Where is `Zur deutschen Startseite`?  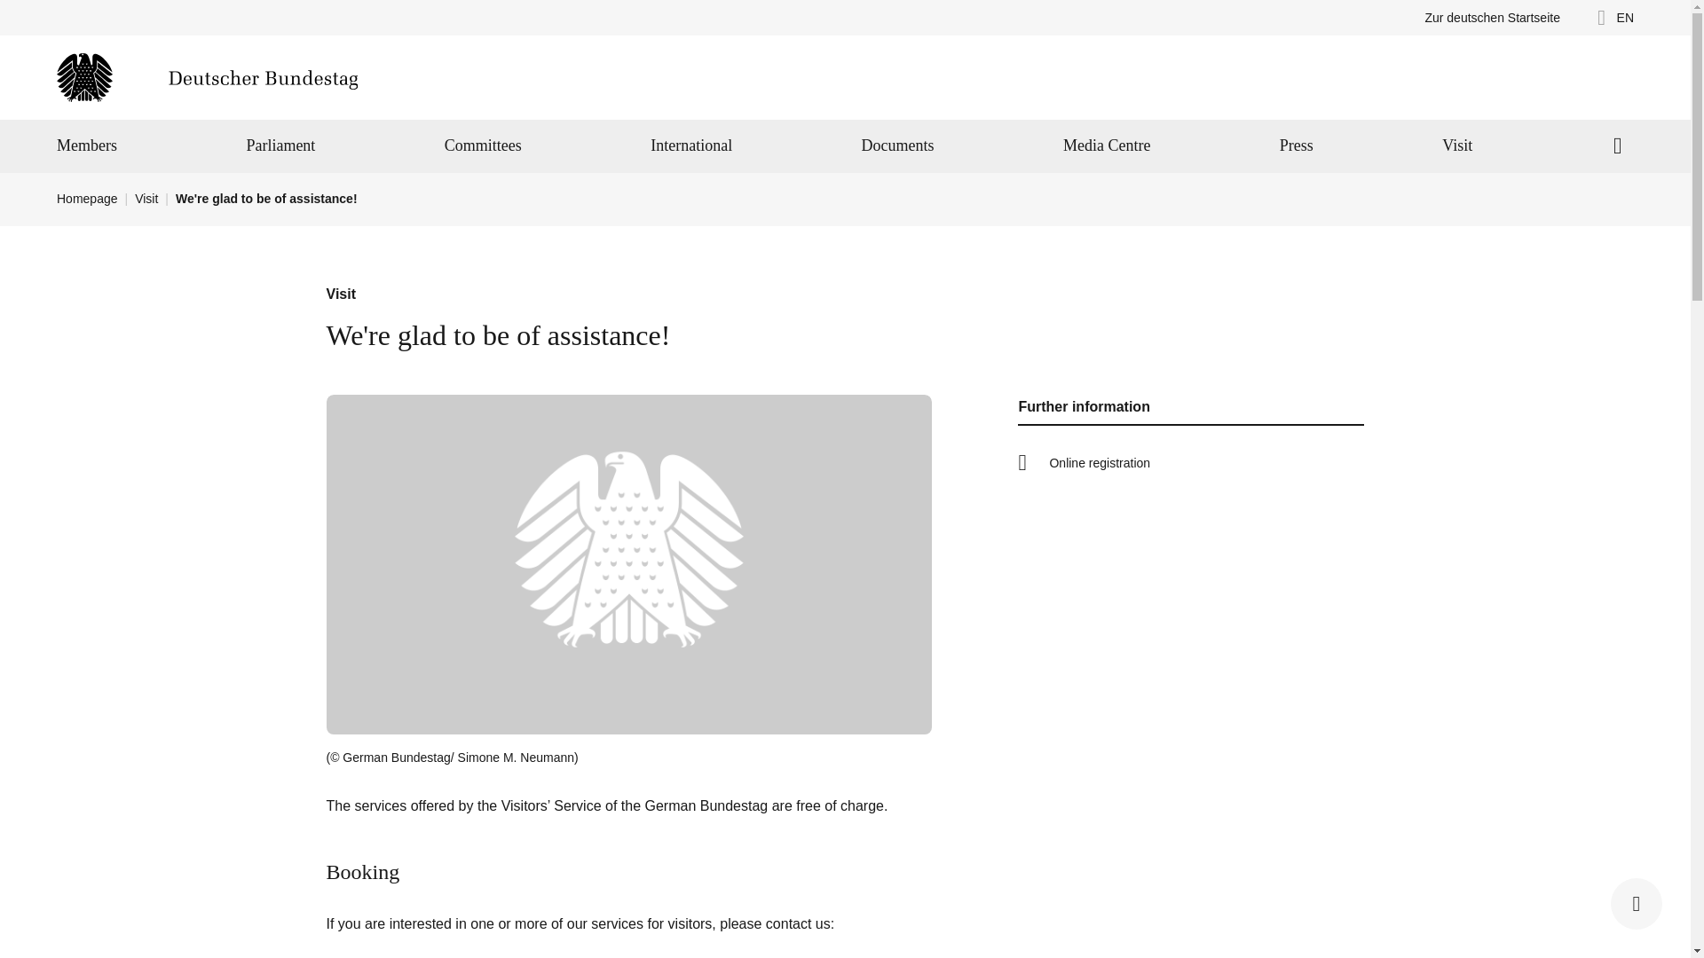 Zur deutschen Startseite is located at coordinates (1493, 18).